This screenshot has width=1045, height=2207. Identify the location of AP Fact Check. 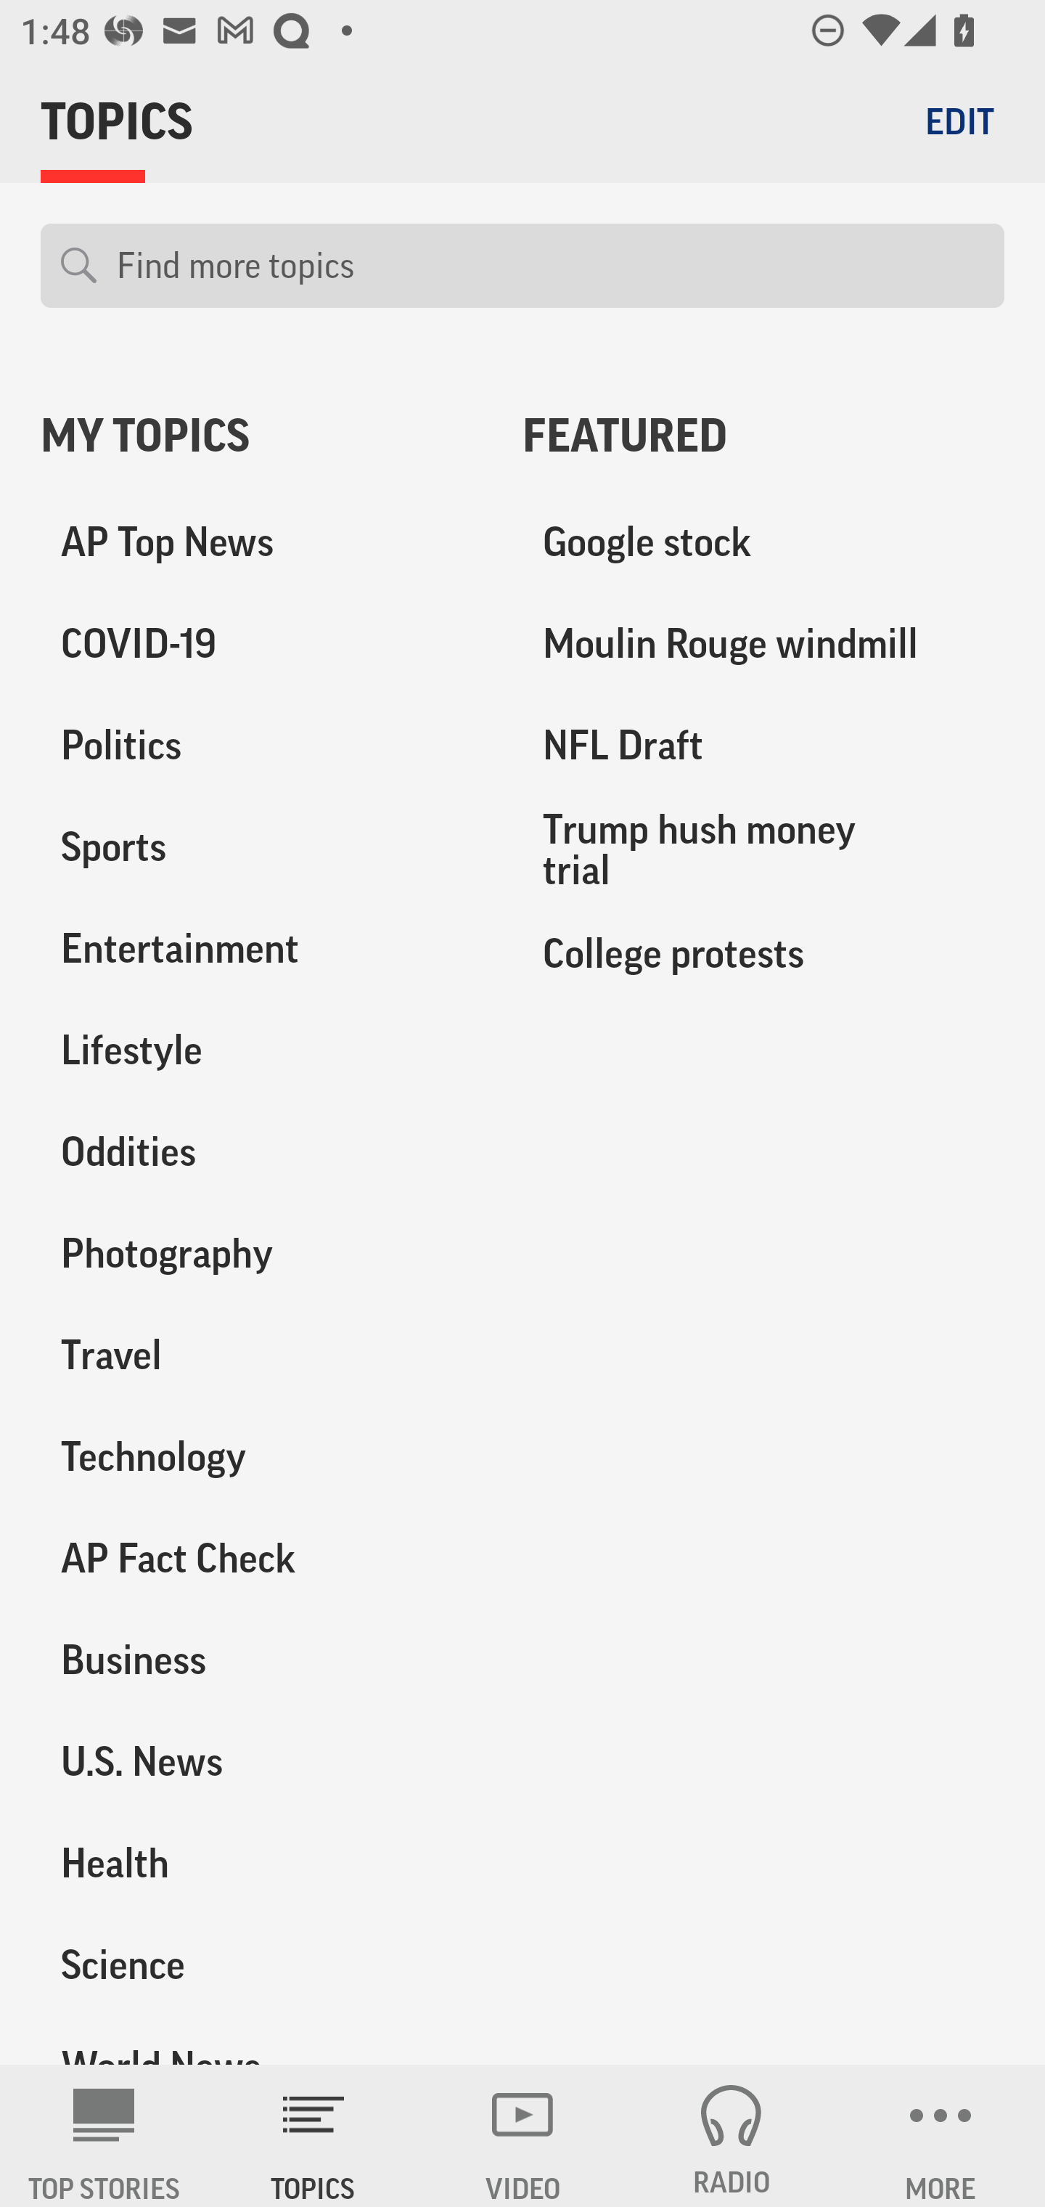
(261, 1558).